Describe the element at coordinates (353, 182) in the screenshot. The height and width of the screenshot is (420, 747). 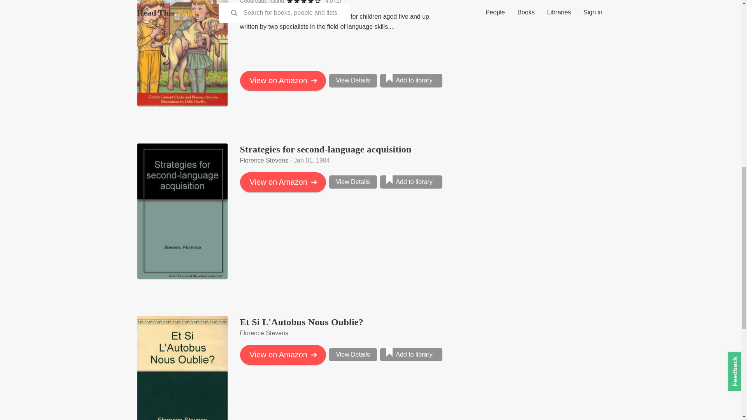
I see `View Details` at that location.